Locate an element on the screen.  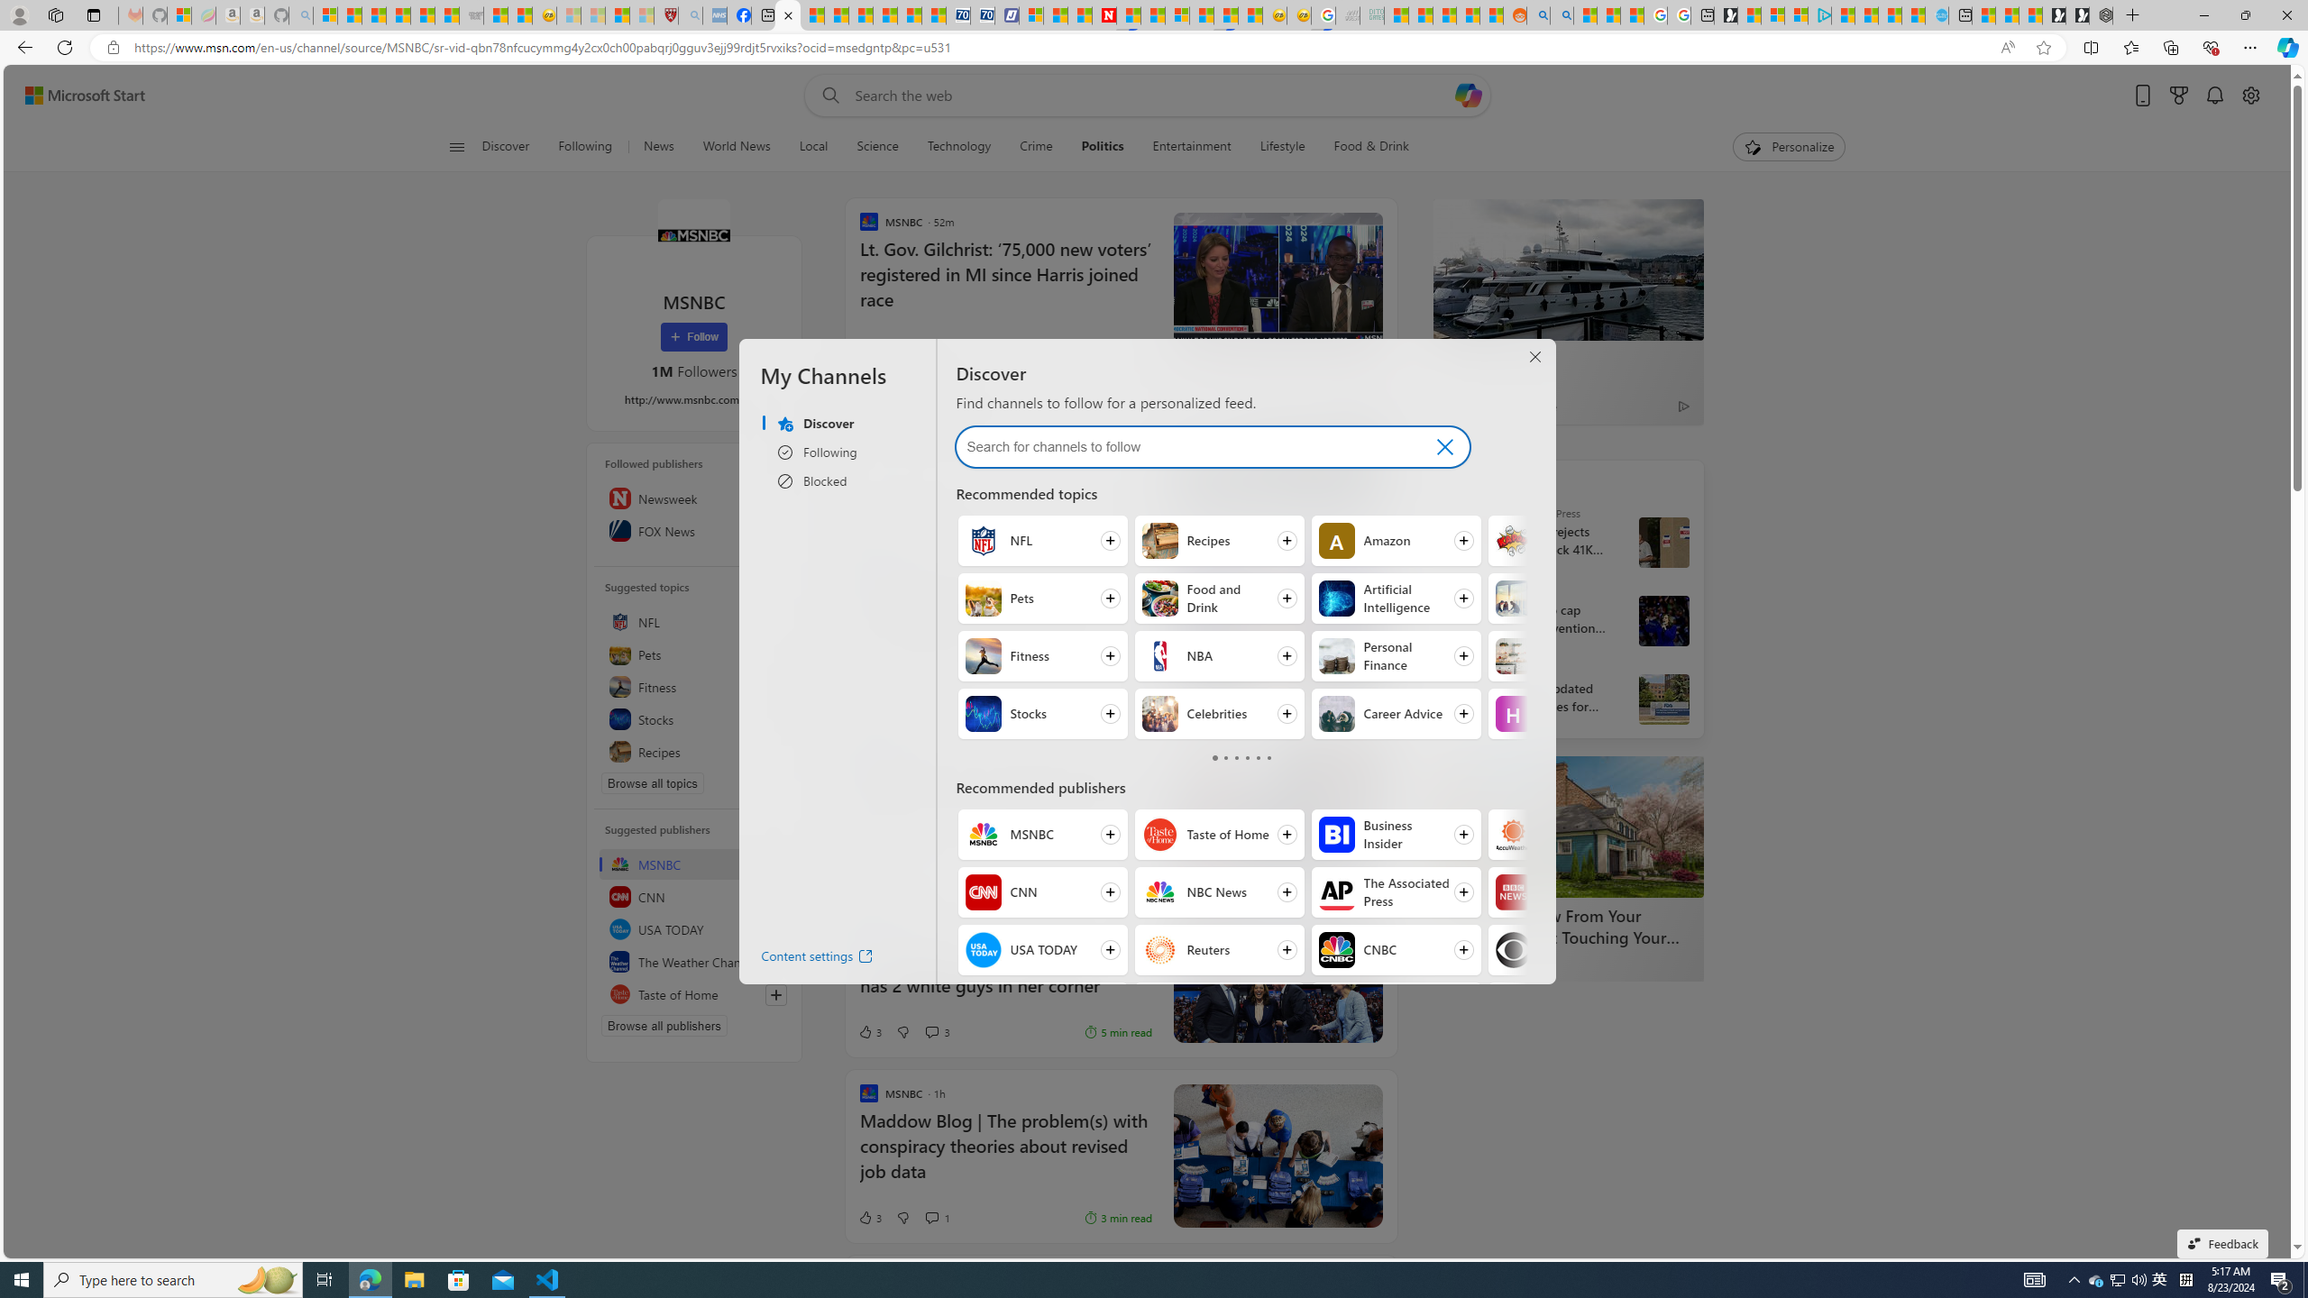
Browse all topics is located at coordinates (653, 782).